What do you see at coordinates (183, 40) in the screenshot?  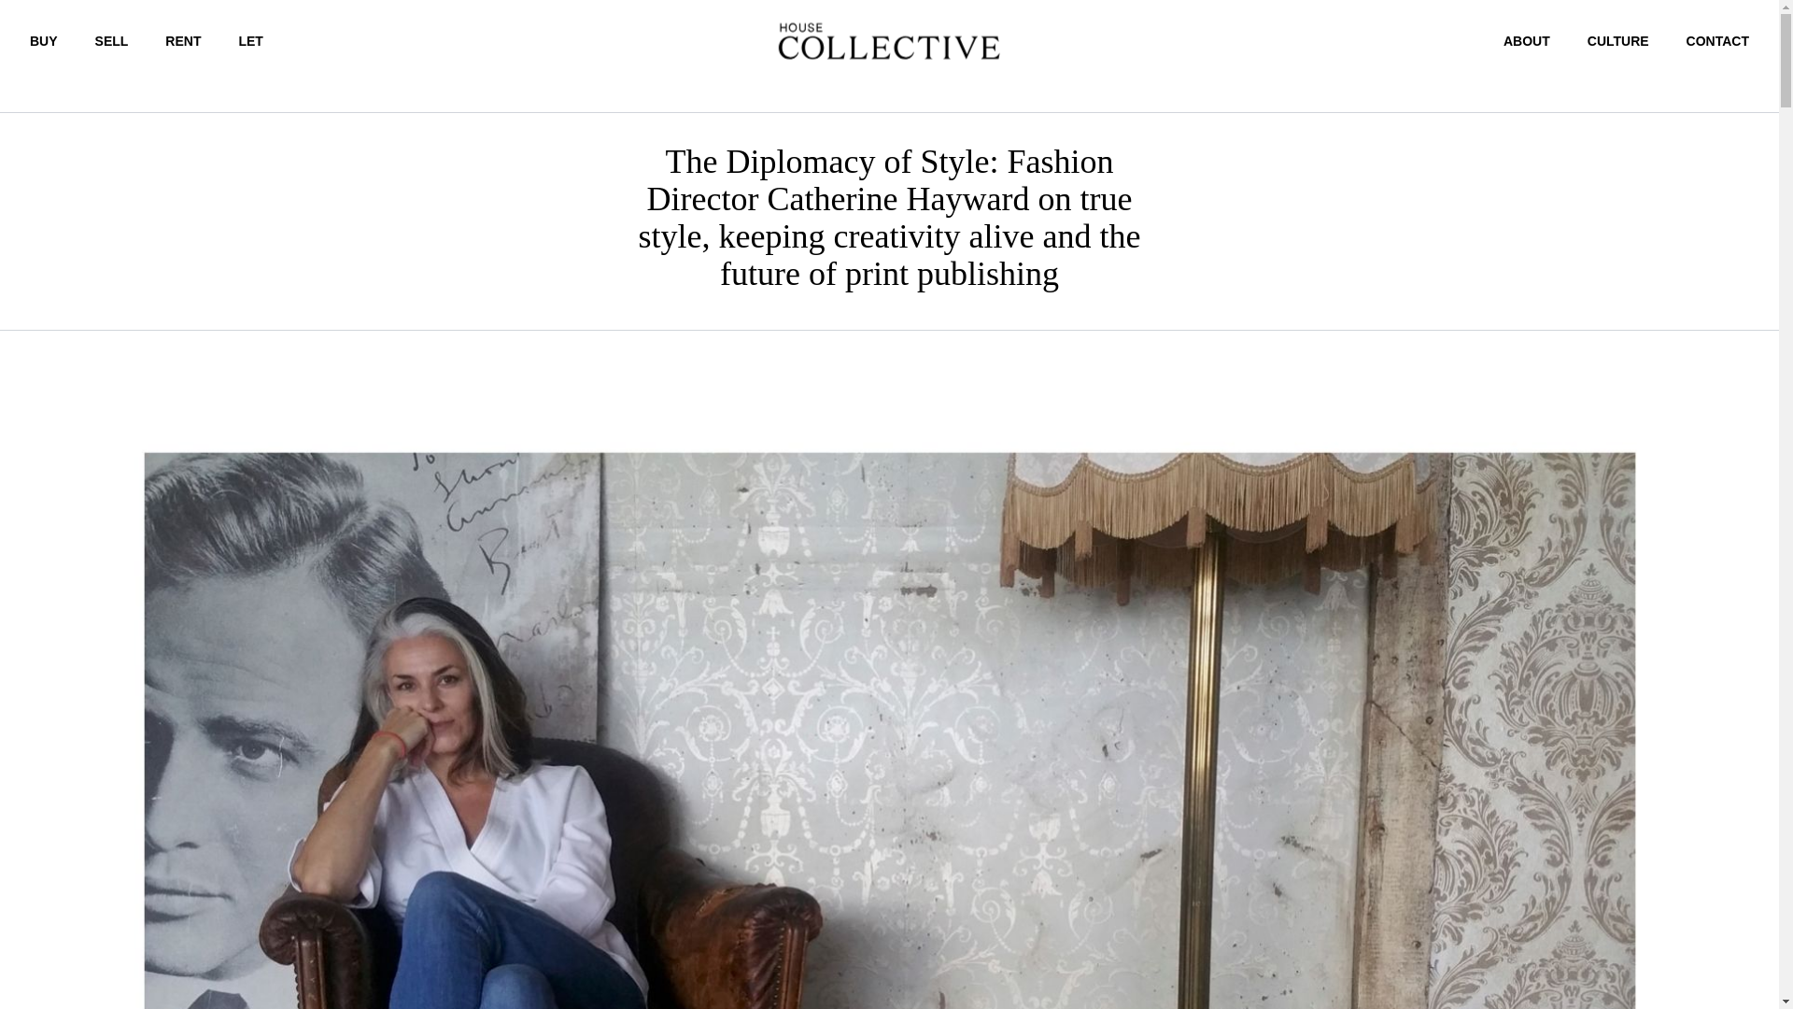 I see `RENT` at bounding box center [183, 40].